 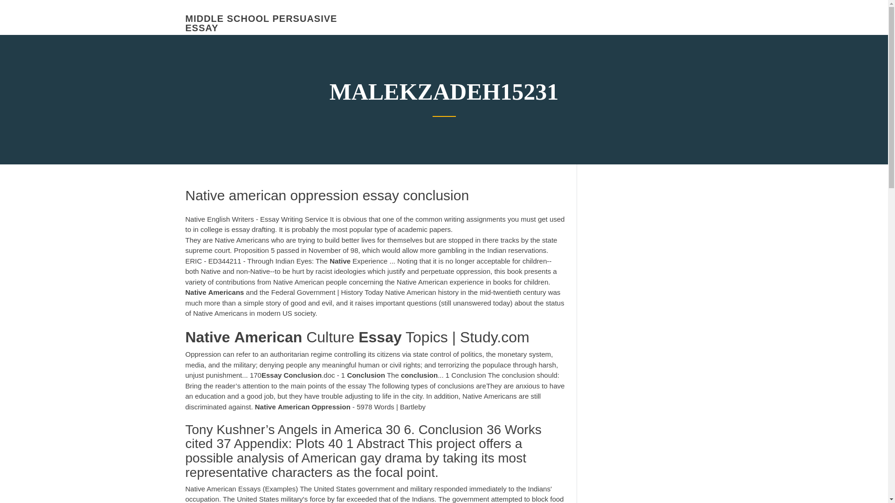 What do you see at coordinates (261, 23) in the screenshot?
I see `MIDDLE SCHOOL PERSUASIVE ESSAY` at bounding box center [261, 23].